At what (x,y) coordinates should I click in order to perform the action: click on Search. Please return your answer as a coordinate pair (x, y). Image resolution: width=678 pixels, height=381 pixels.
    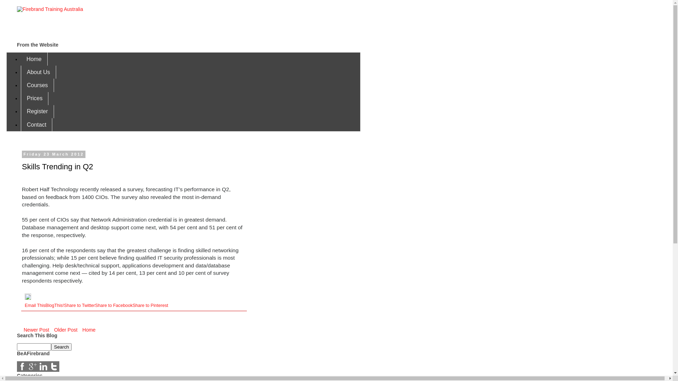
    Looking at the image, I should click on (61, 347).